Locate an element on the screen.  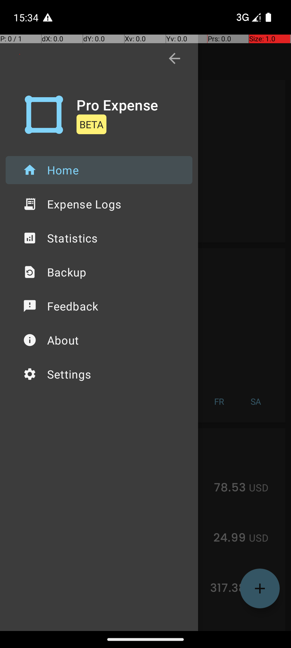
Feedback is located at coordinates (99, 306).